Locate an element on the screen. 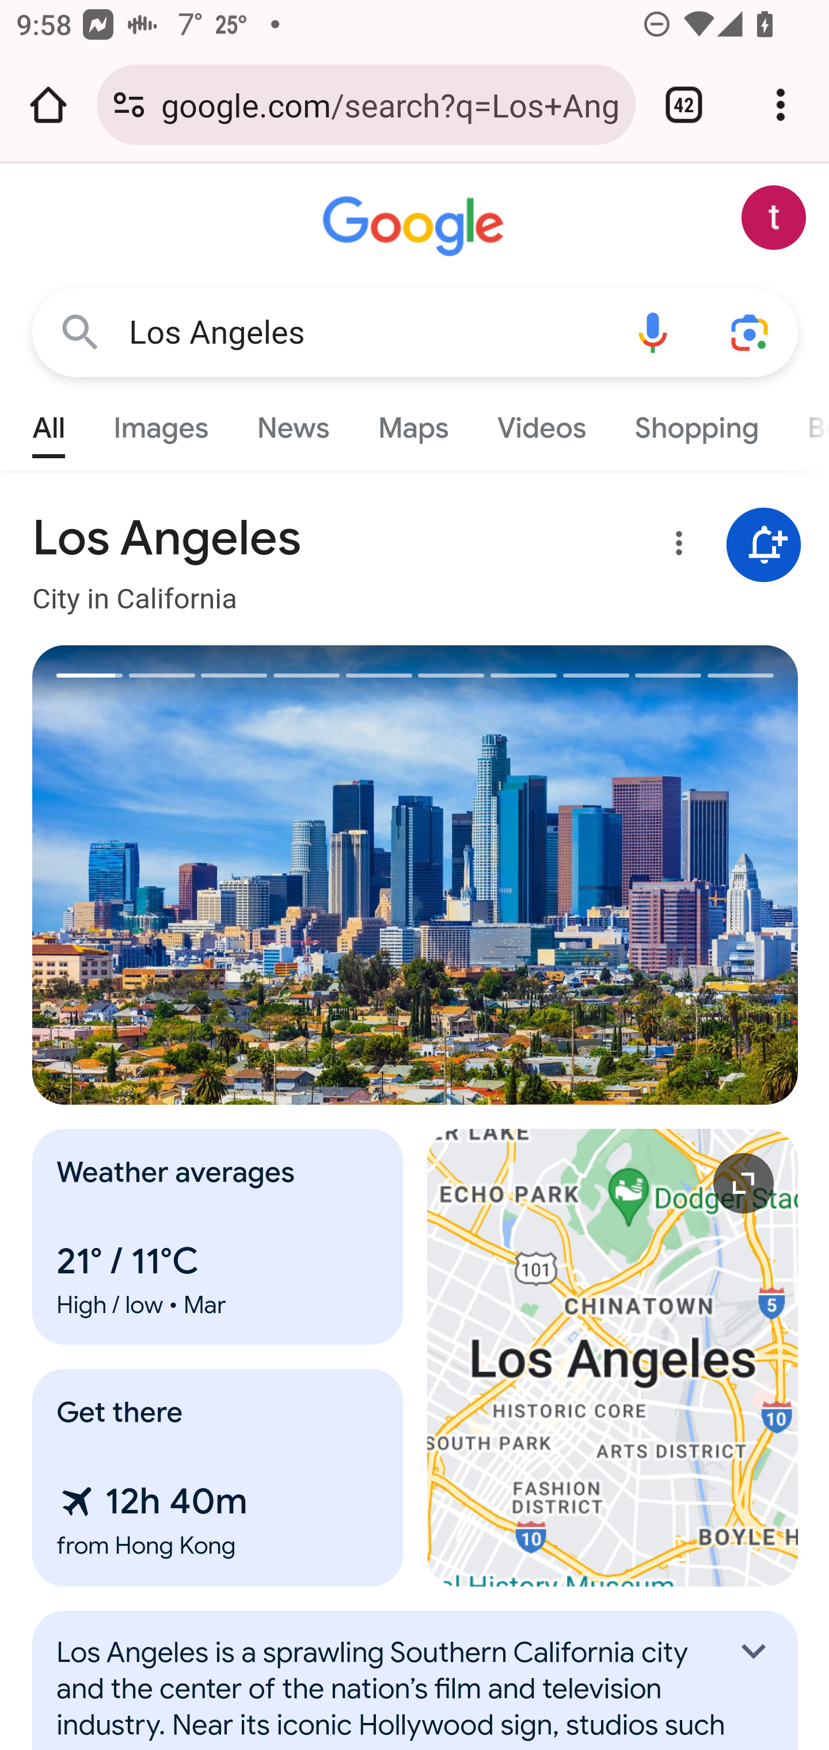 The width and height of the screenshot is (829, 1750). Los Angeles is located at coordinates (366, 333).